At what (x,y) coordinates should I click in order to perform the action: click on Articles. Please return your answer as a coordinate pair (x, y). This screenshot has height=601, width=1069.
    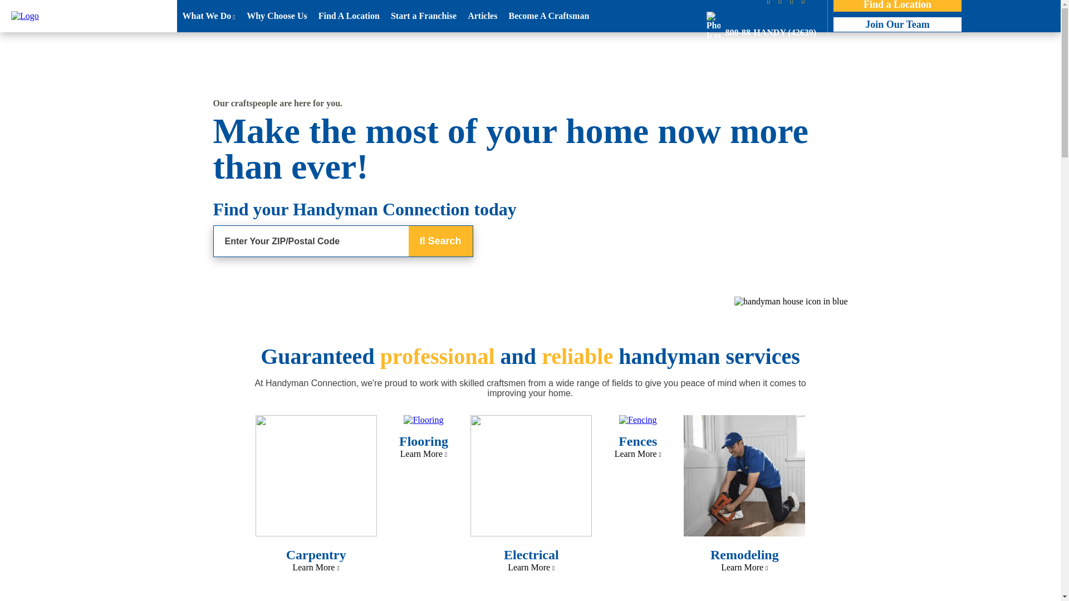
    Looking at the image, I should click on (482, 16).